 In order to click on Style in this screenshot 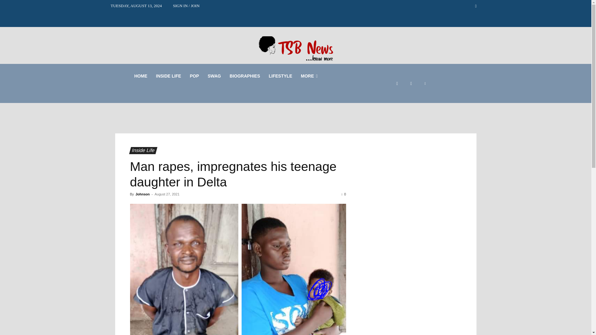, I will do `click(214, 76)`.